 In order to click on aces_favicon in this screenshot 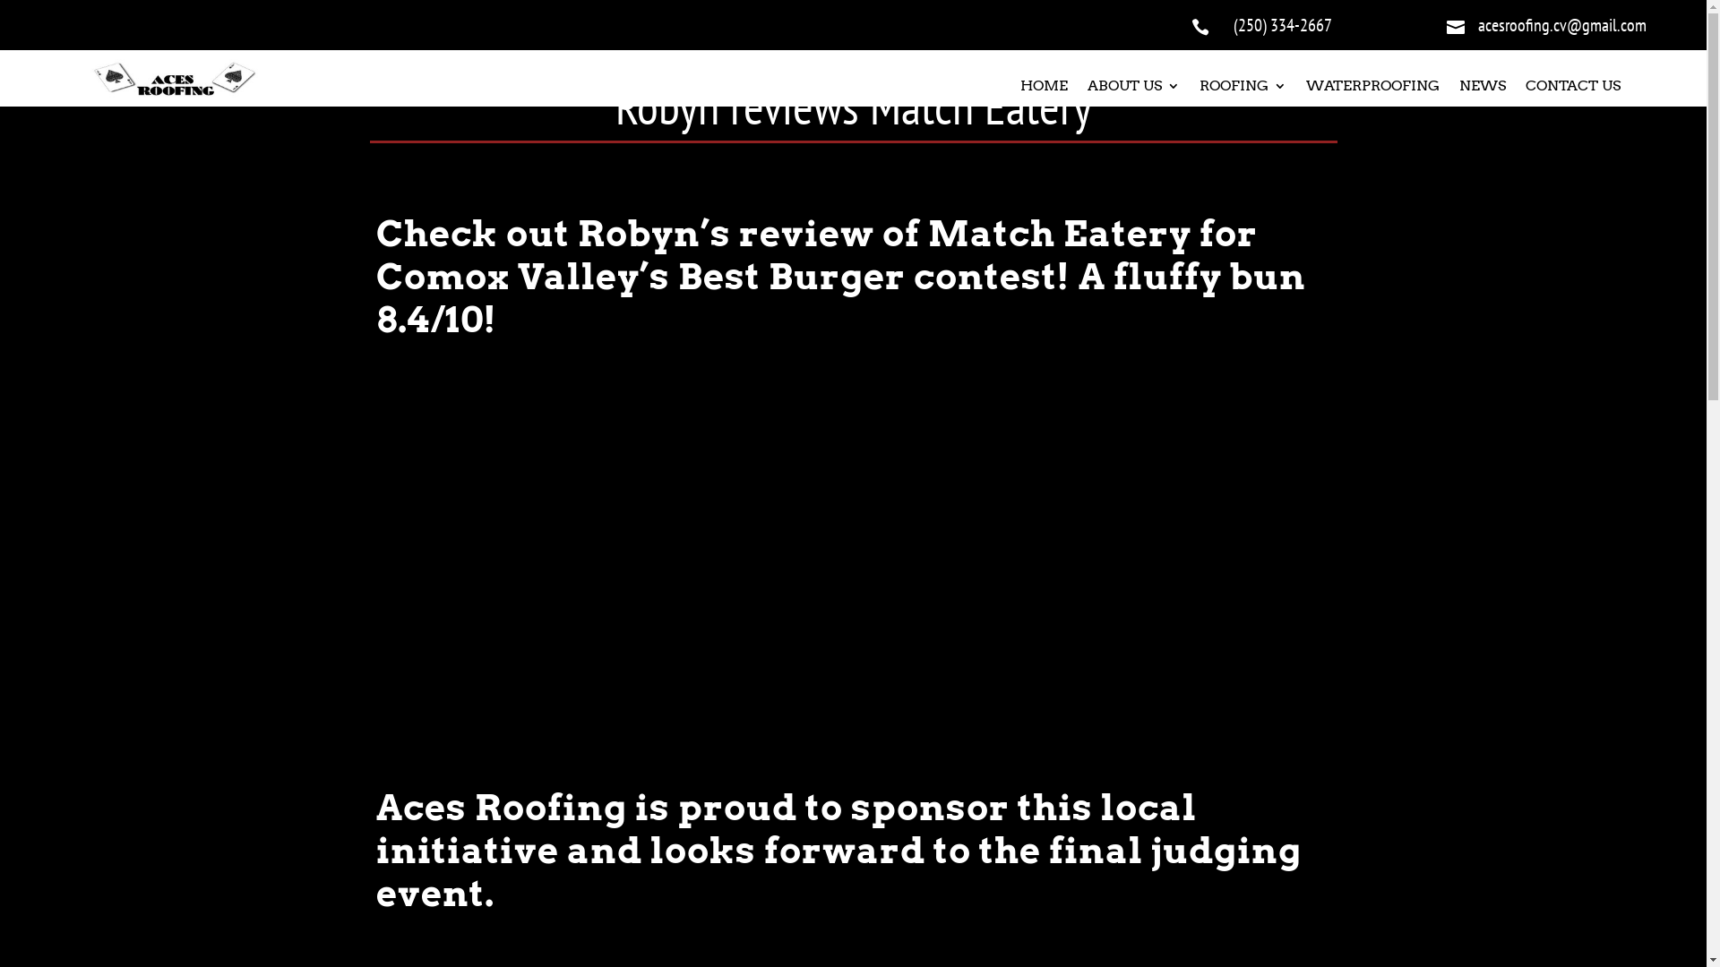, I will do `click(176, 79)`.